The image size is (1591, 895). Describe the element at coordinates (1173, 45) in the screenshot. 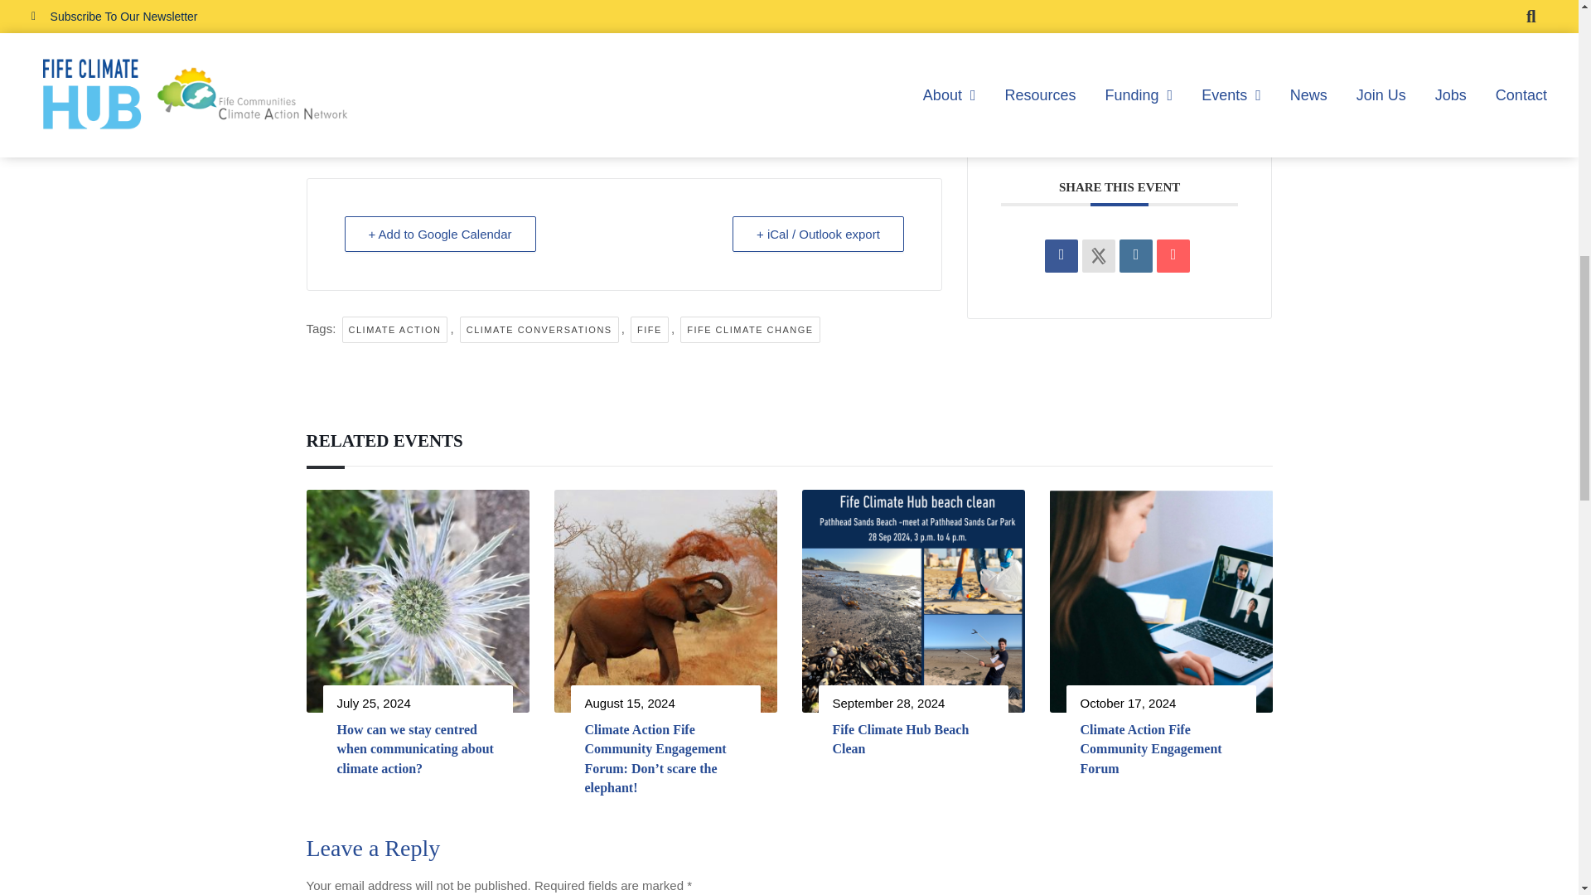

I see `Email` at that location.